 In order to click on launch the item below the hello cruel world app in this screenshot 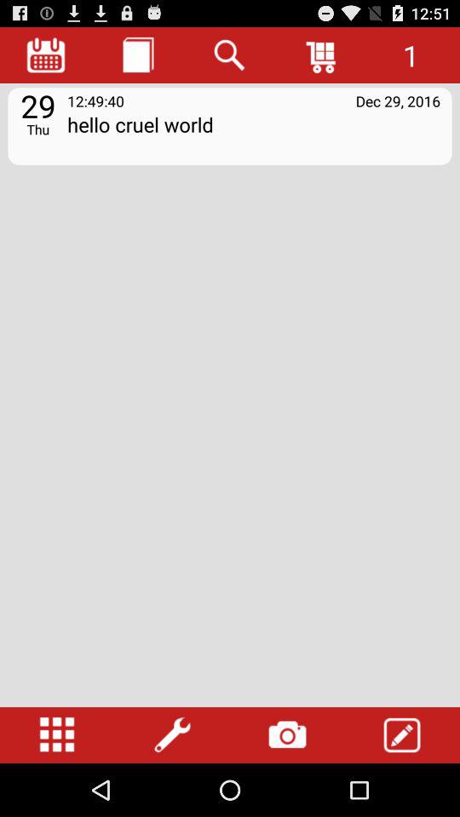, I will do `click(287, 735)`.